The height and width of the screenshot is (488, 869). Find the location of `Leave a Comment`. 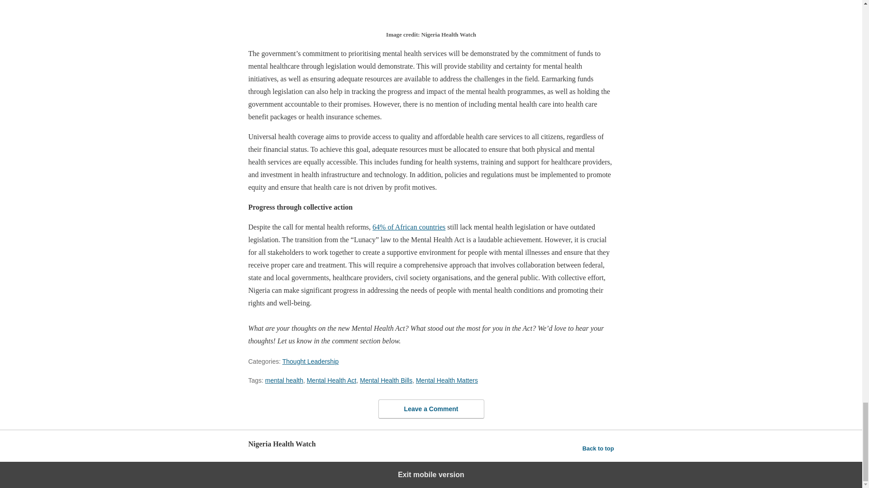

Leave a Comment is located at coordinates (431, 409).